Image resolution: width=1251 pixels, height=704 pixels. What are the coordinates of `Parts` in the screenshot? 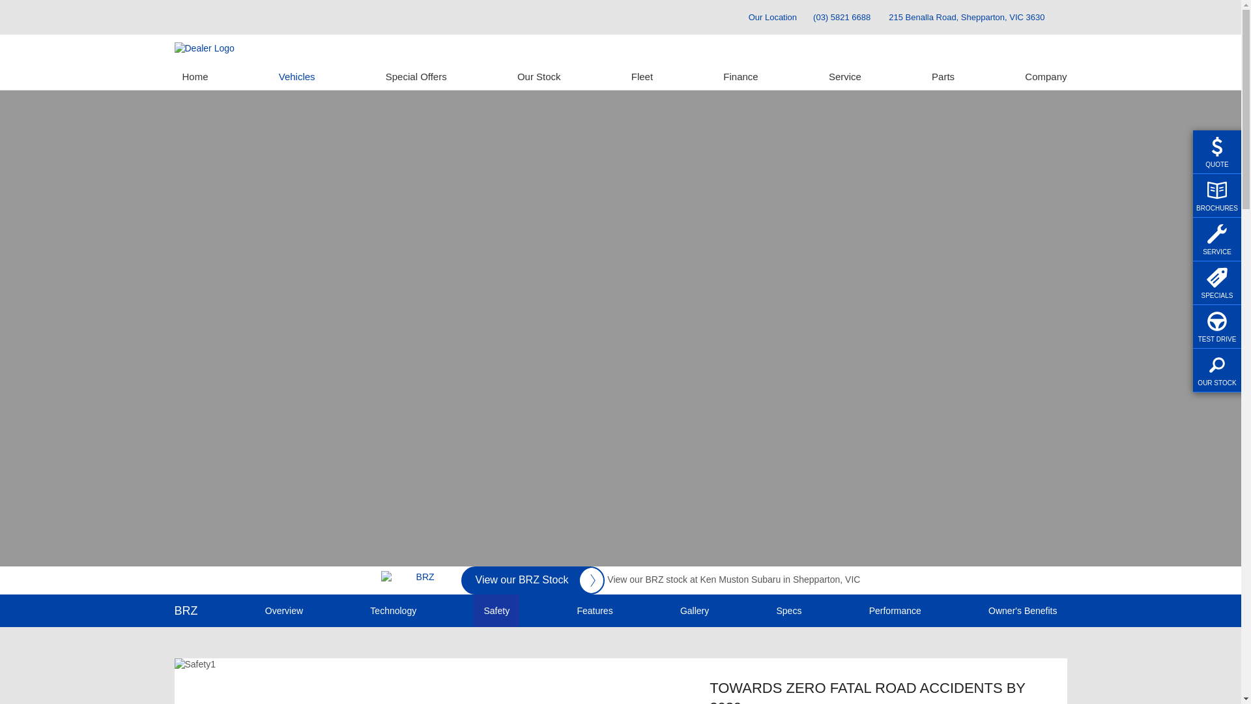 It's located at (943, 77).